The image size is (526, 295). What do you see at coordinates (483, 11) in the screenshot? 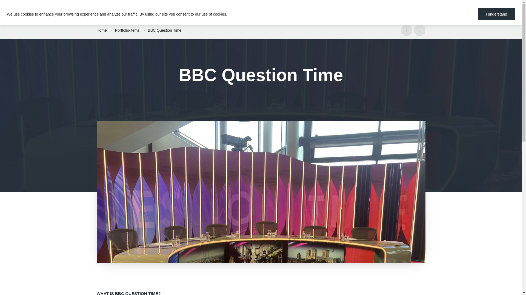
I see `About us` at bounding box center [483, 11].